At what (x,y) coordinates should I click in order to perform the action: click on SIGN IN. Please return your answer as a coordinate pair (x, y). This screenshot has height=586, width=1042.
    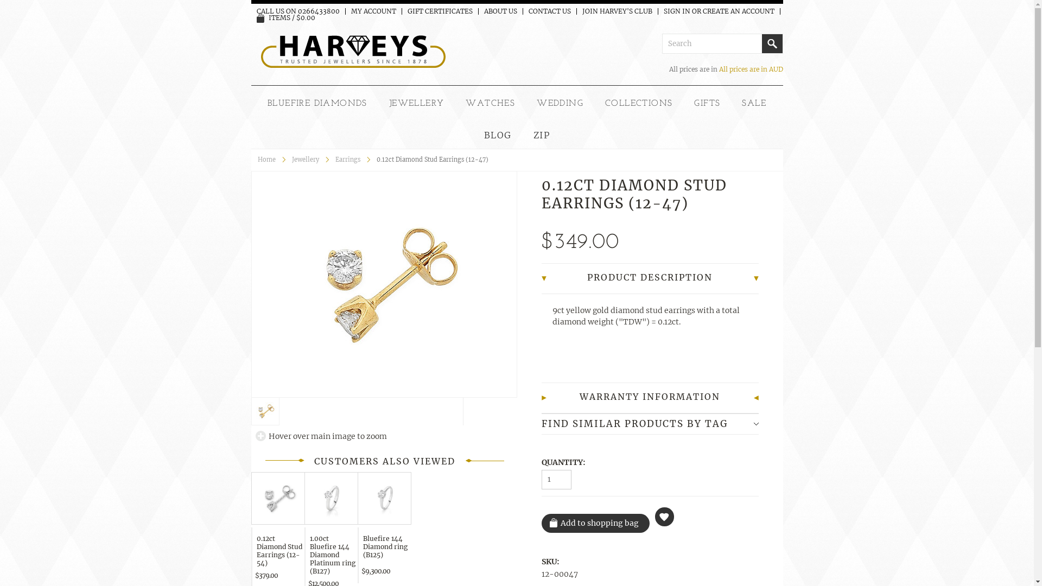
    Looking at the image, I should click on (676, 11).